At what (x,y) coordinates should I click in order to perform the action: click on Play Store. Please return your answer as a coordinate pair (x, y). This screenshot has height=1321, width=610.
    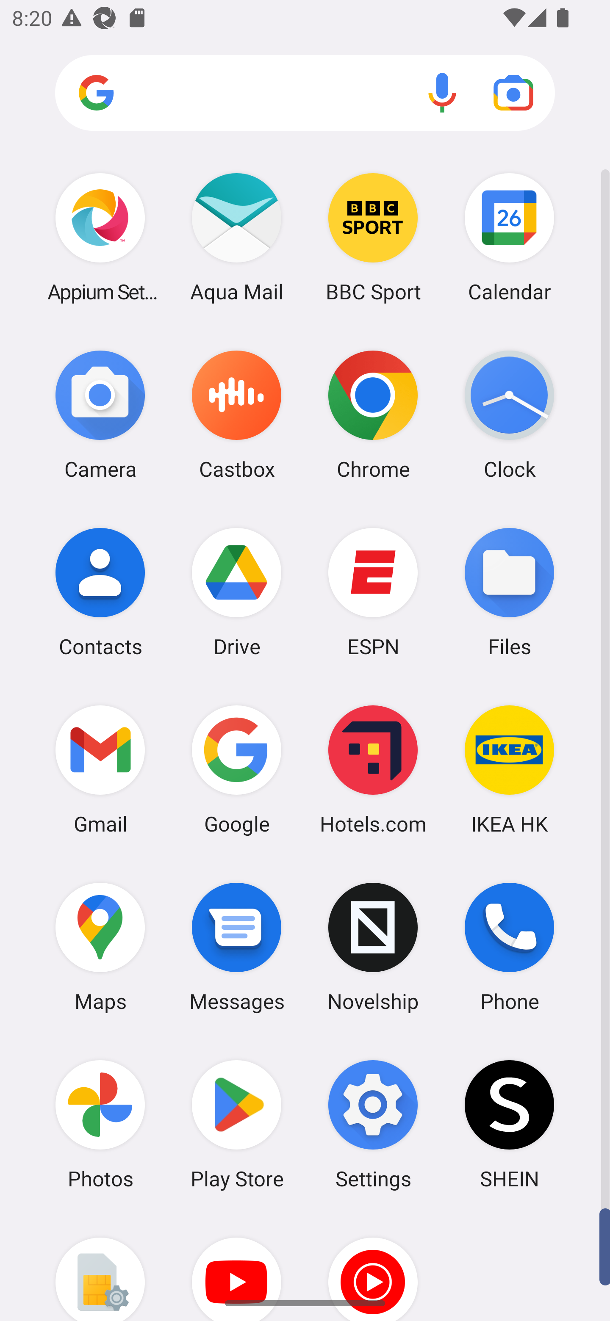
    Looking at the image, I should click on (236, 1124).